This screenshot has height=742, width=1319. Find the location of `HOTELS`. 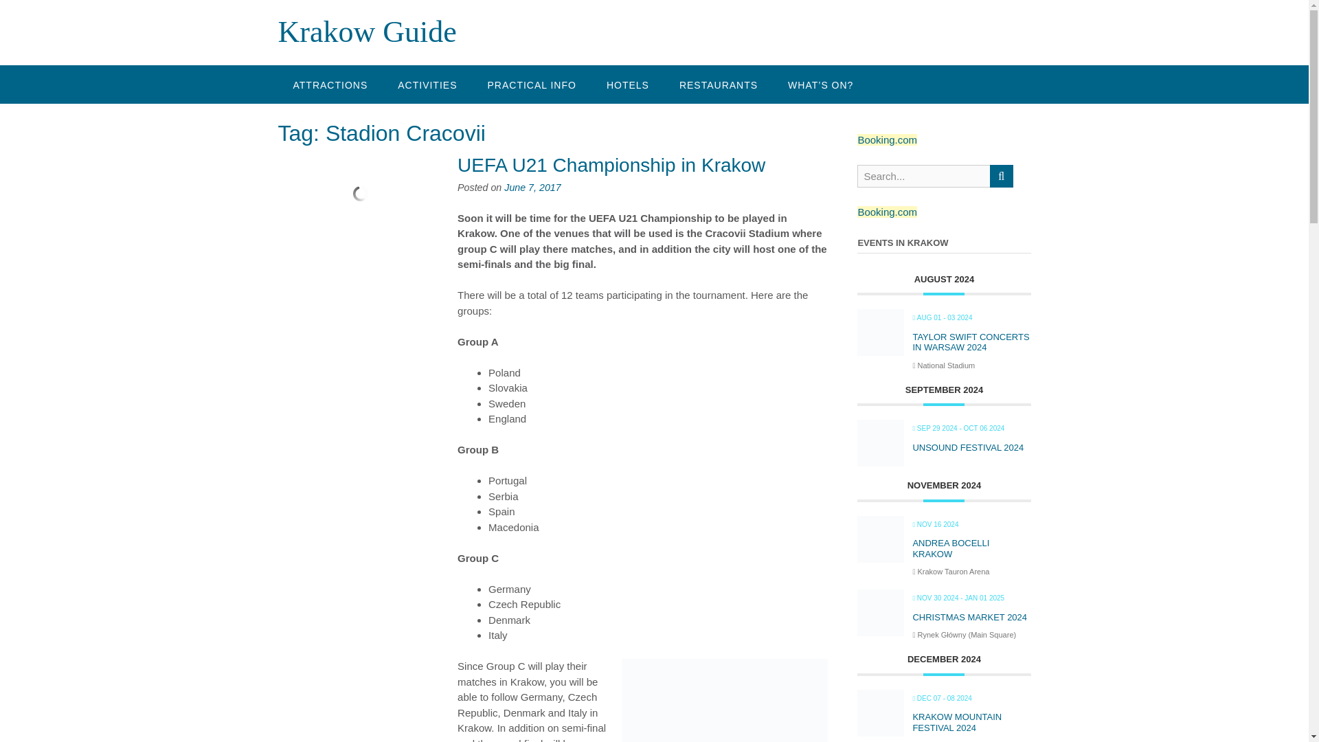

HOTELS is located at coordinates (628, 84).